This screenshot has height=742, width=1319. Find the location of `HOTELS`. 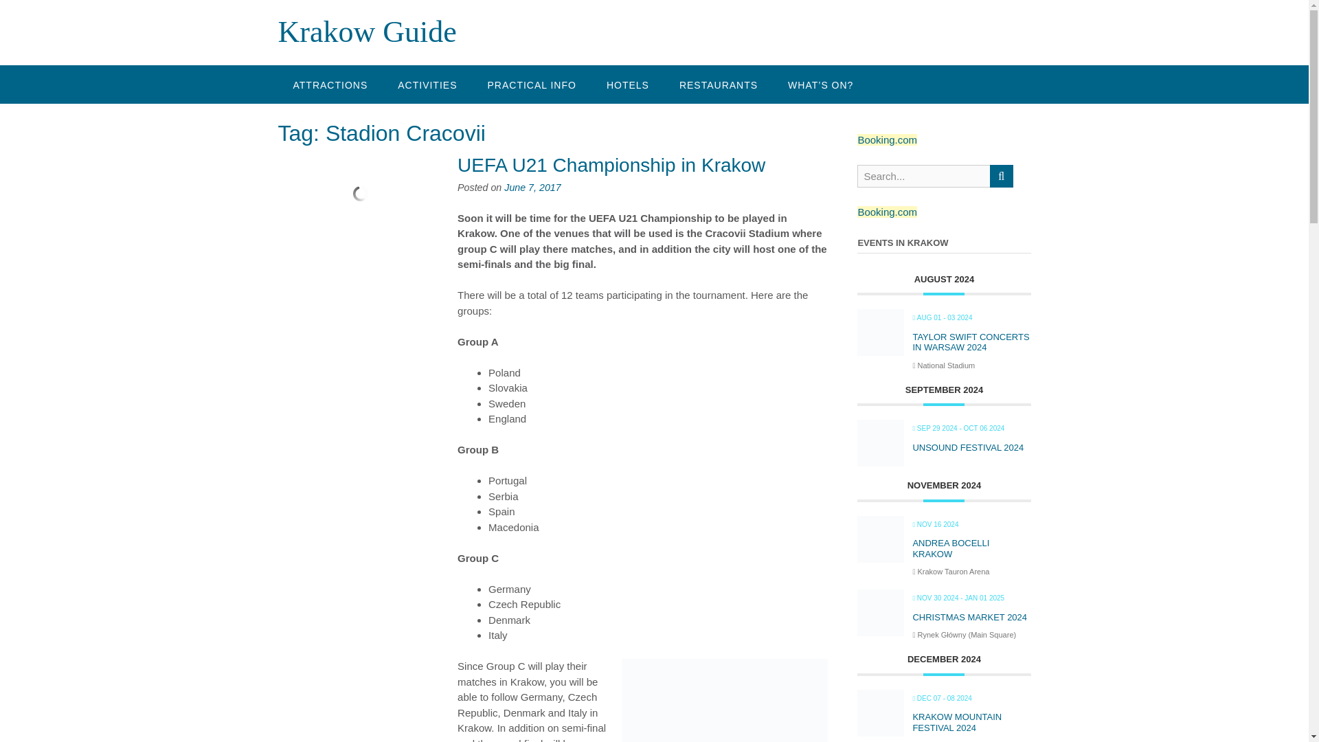

HOTELS is located at coordinates (628, 84).